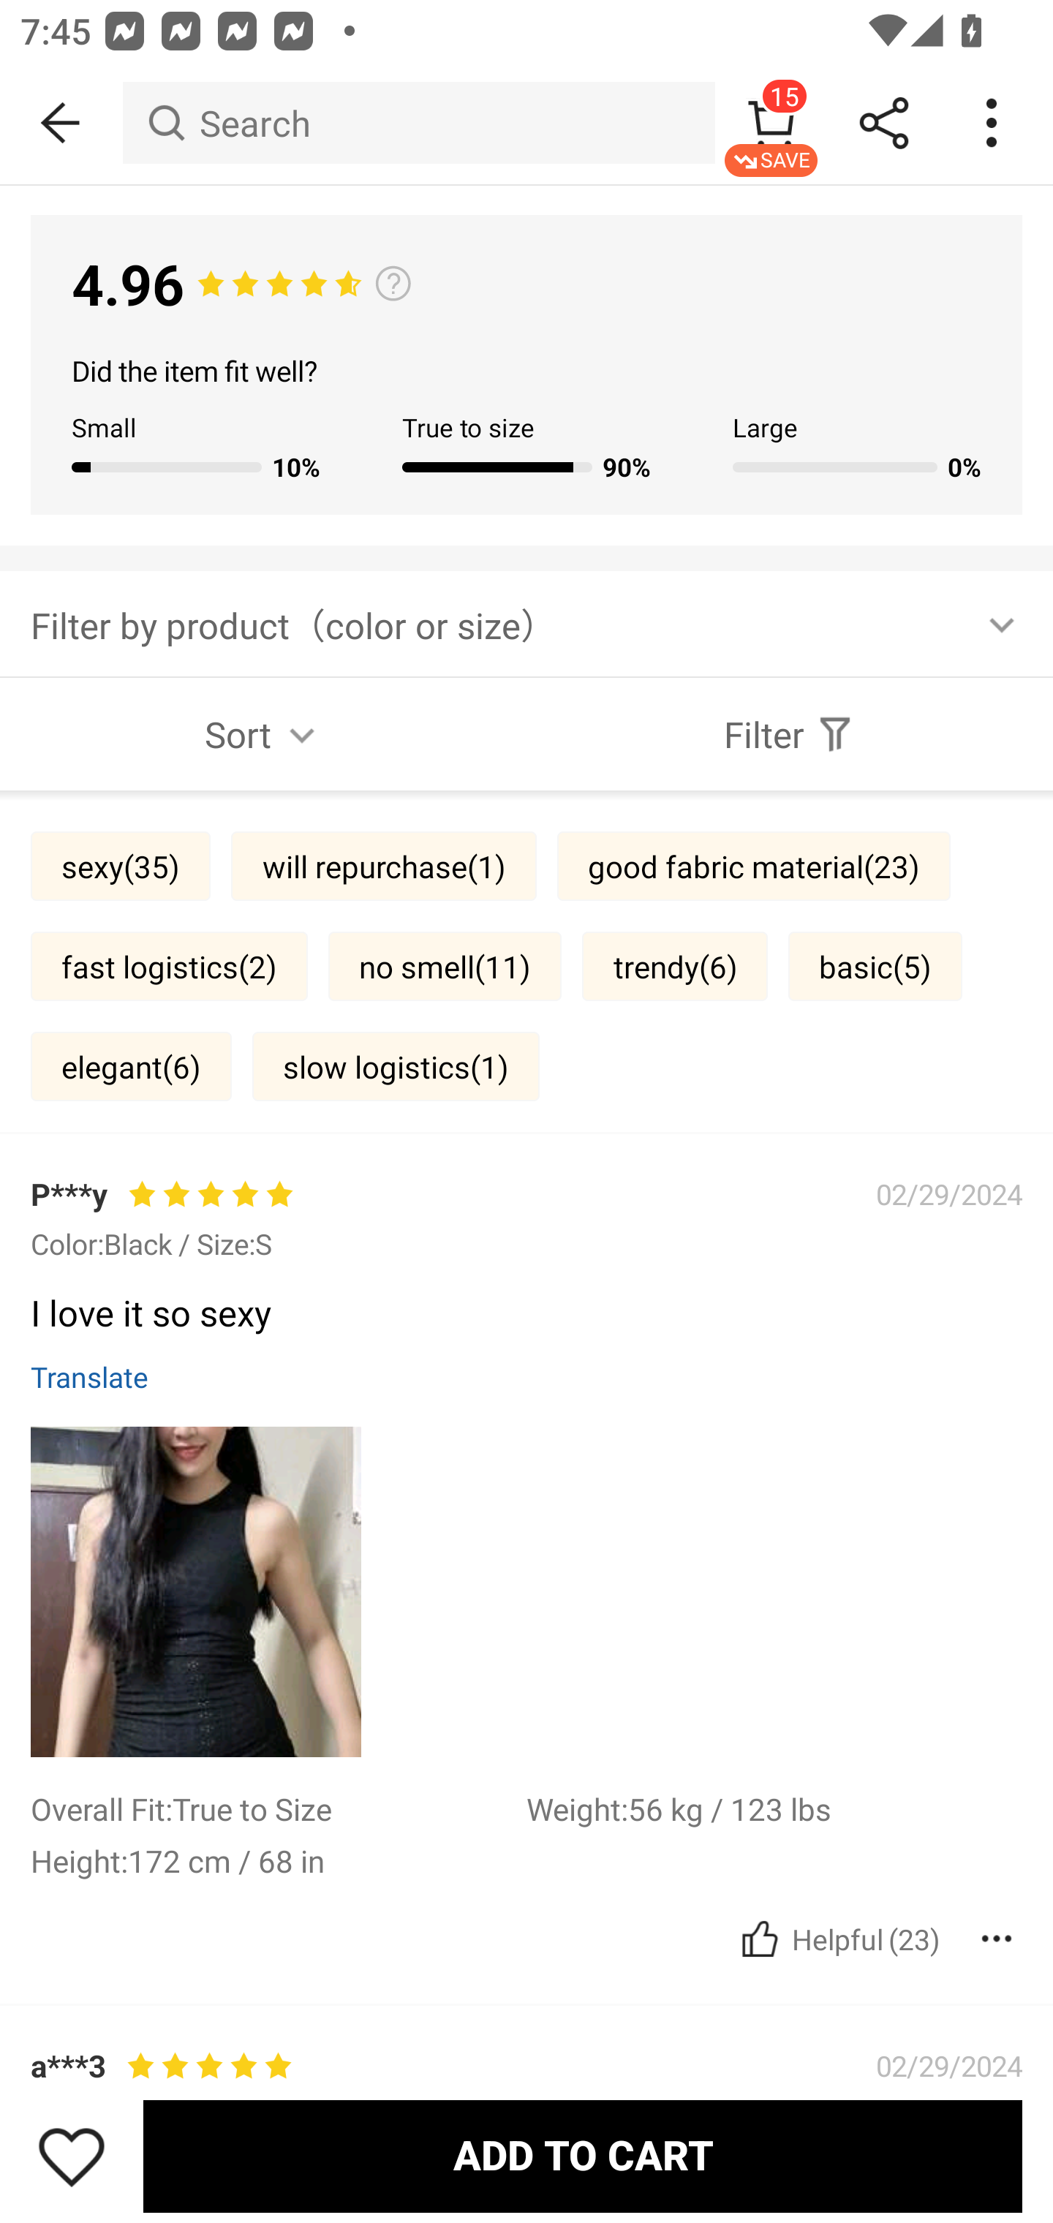 This screenshot has width=1053, height=2223. I want to click on sexy(35), so click(120, 866).